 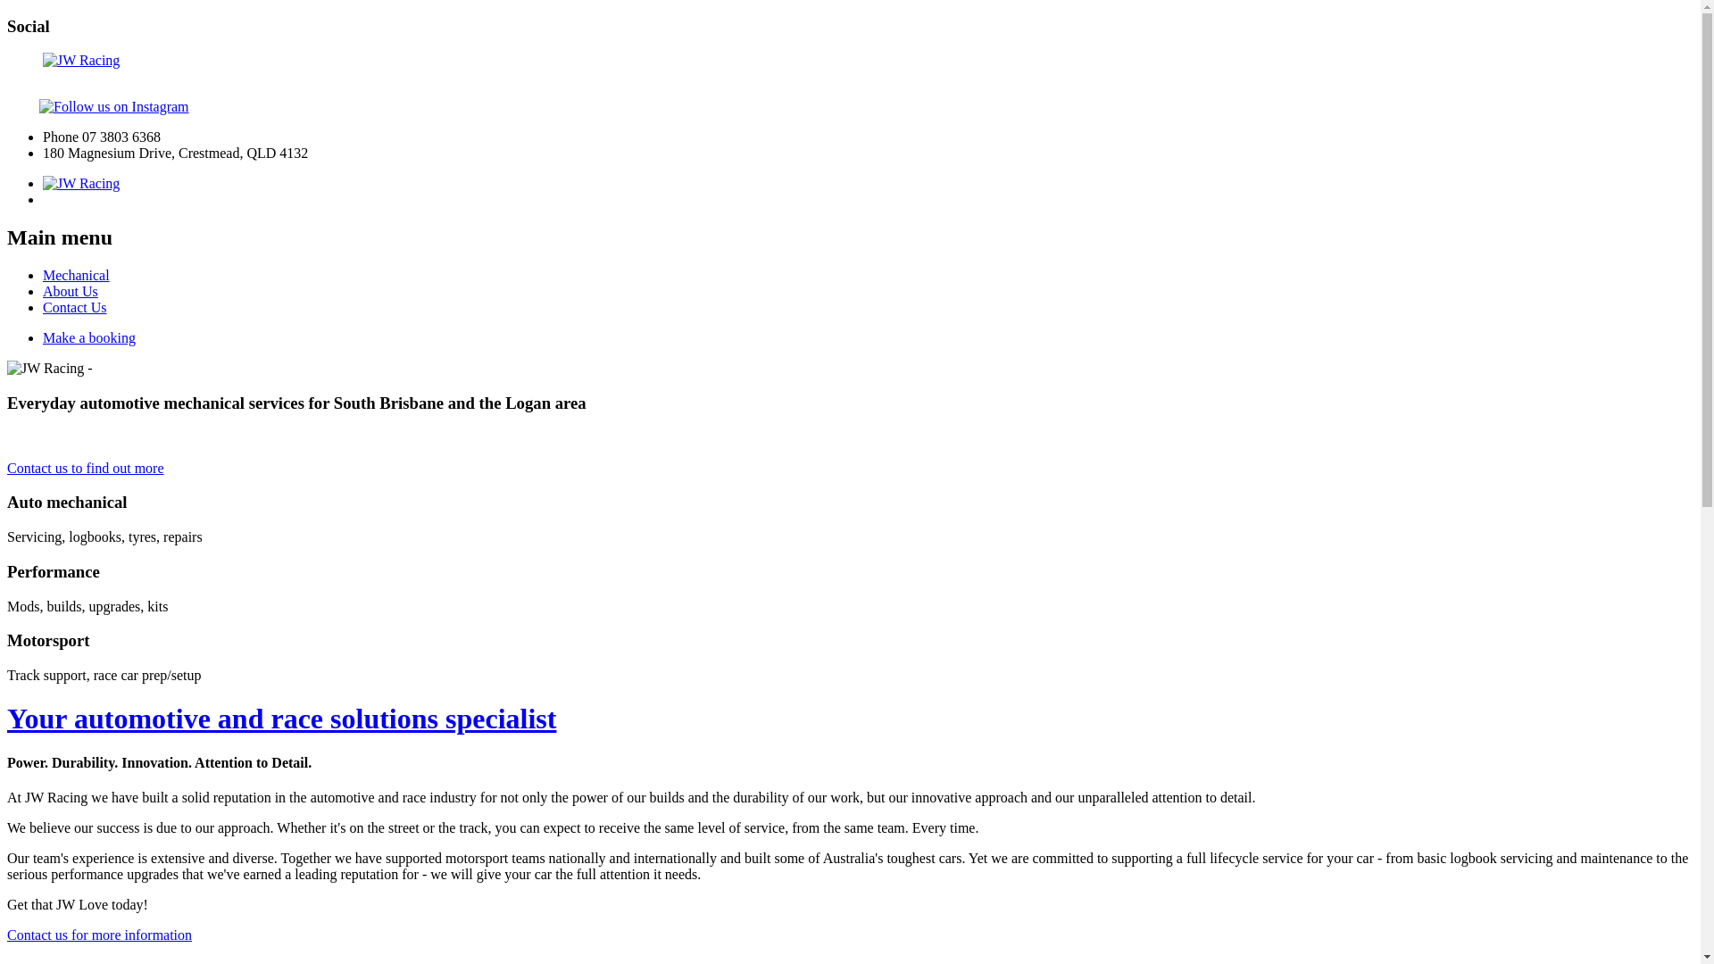 What do you see at coordinates (86, 468) in the screenshot?
I see `Contact us to find out more` at bounding box center [86, 468].